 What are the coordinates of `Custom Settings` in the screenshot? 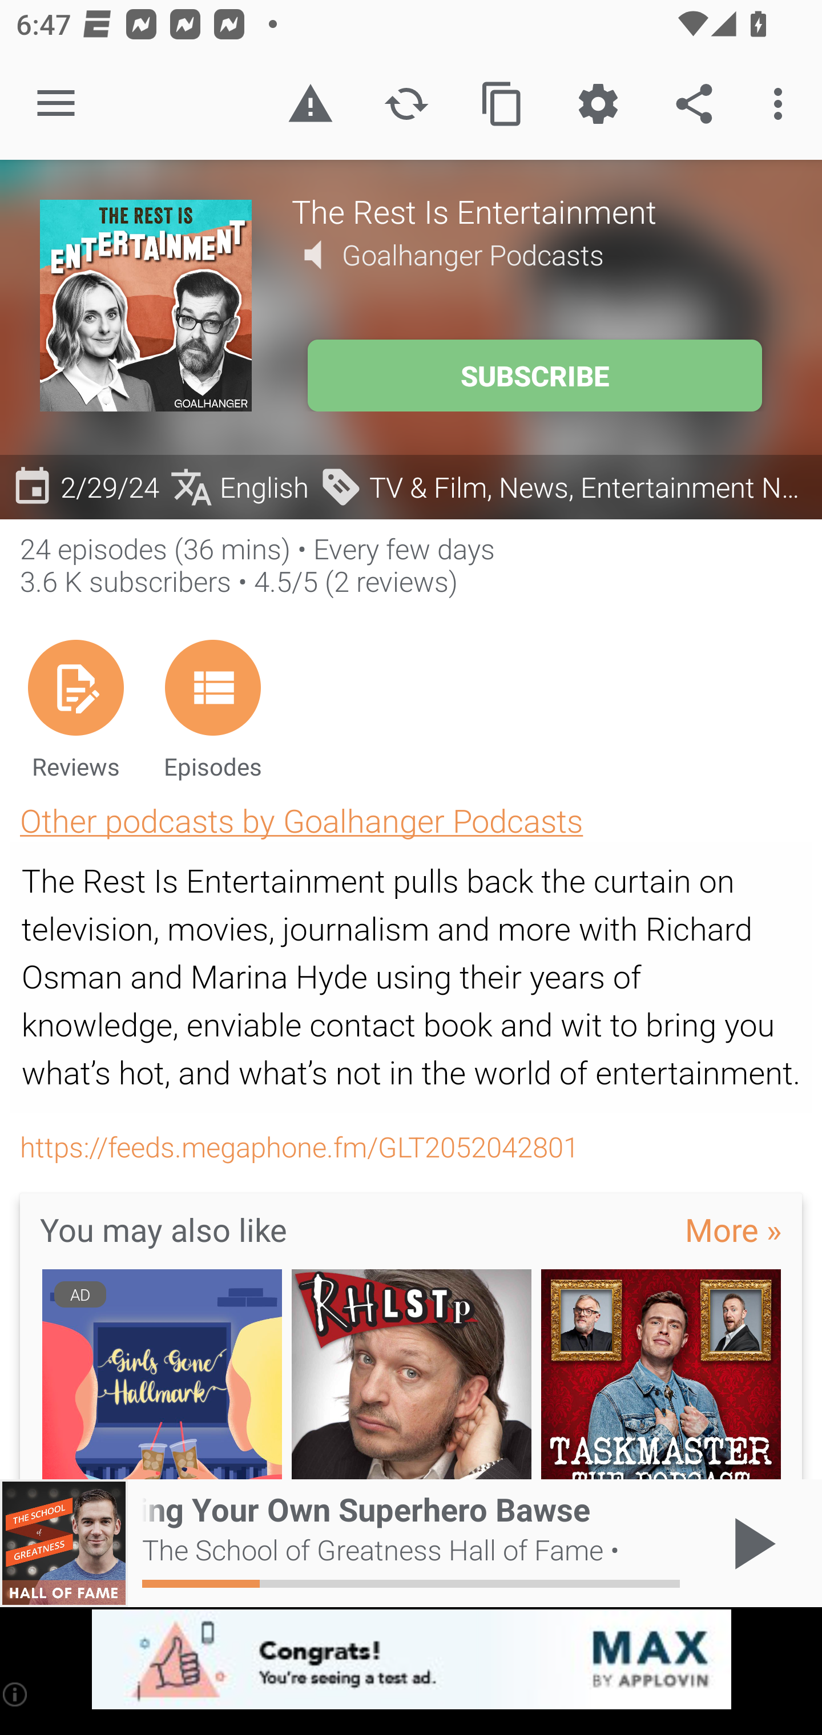 It's located at (598, 104).